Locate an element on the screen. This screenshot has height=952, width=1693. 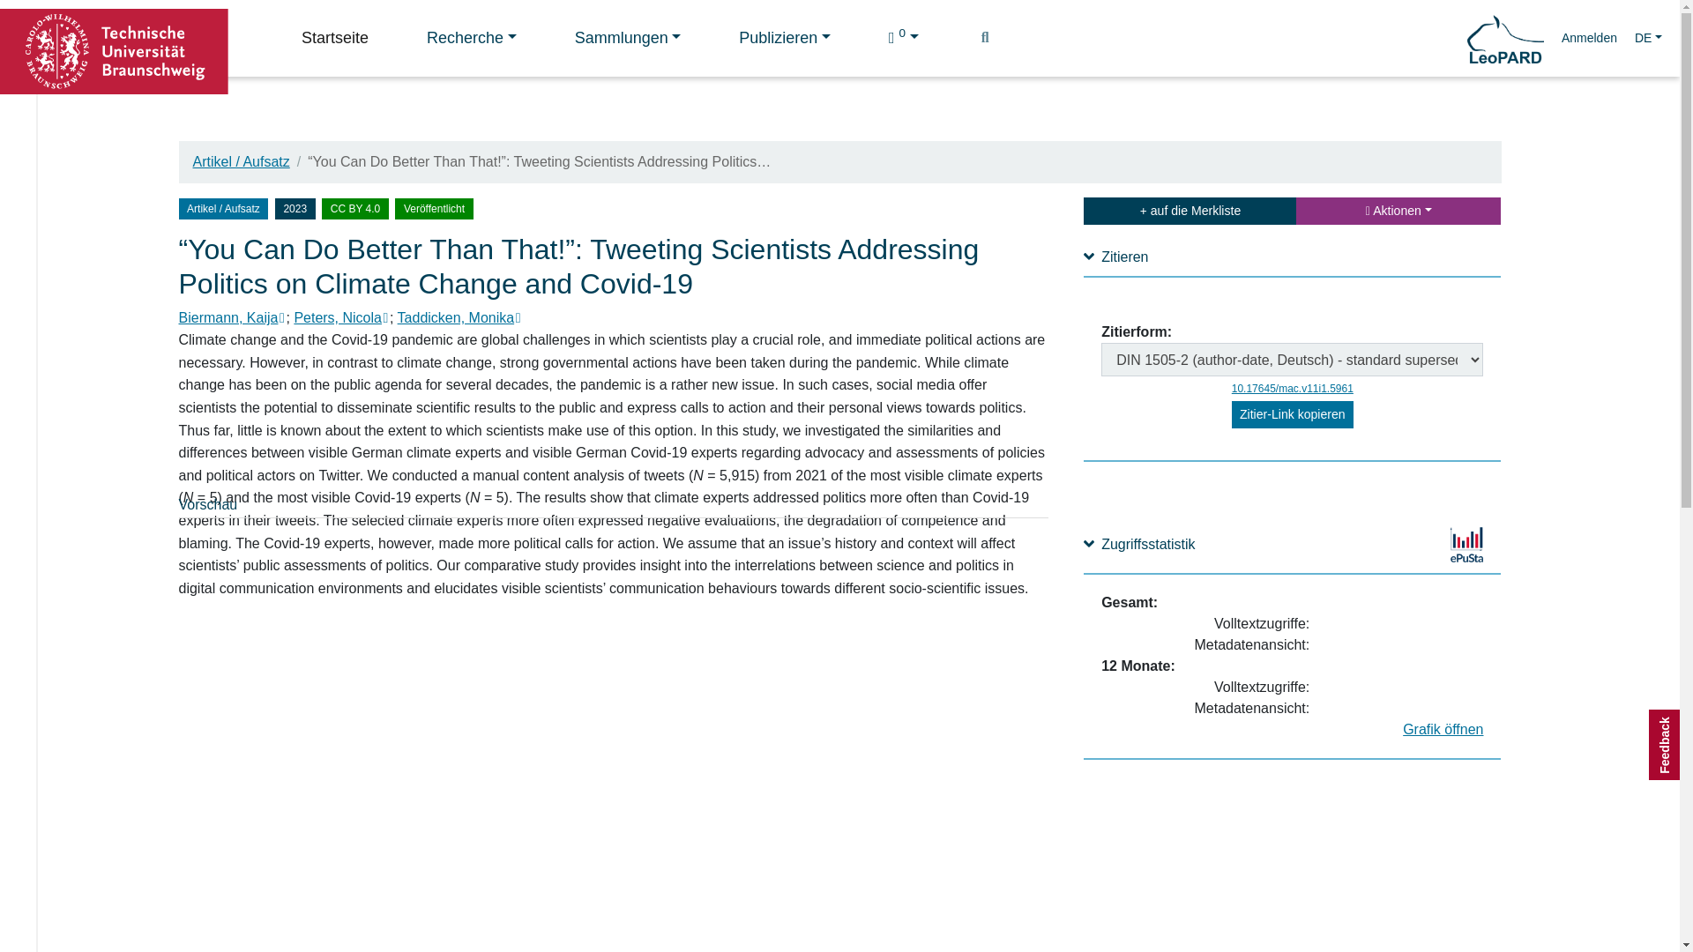
Sammlungen is located at coordinates (628, 39).